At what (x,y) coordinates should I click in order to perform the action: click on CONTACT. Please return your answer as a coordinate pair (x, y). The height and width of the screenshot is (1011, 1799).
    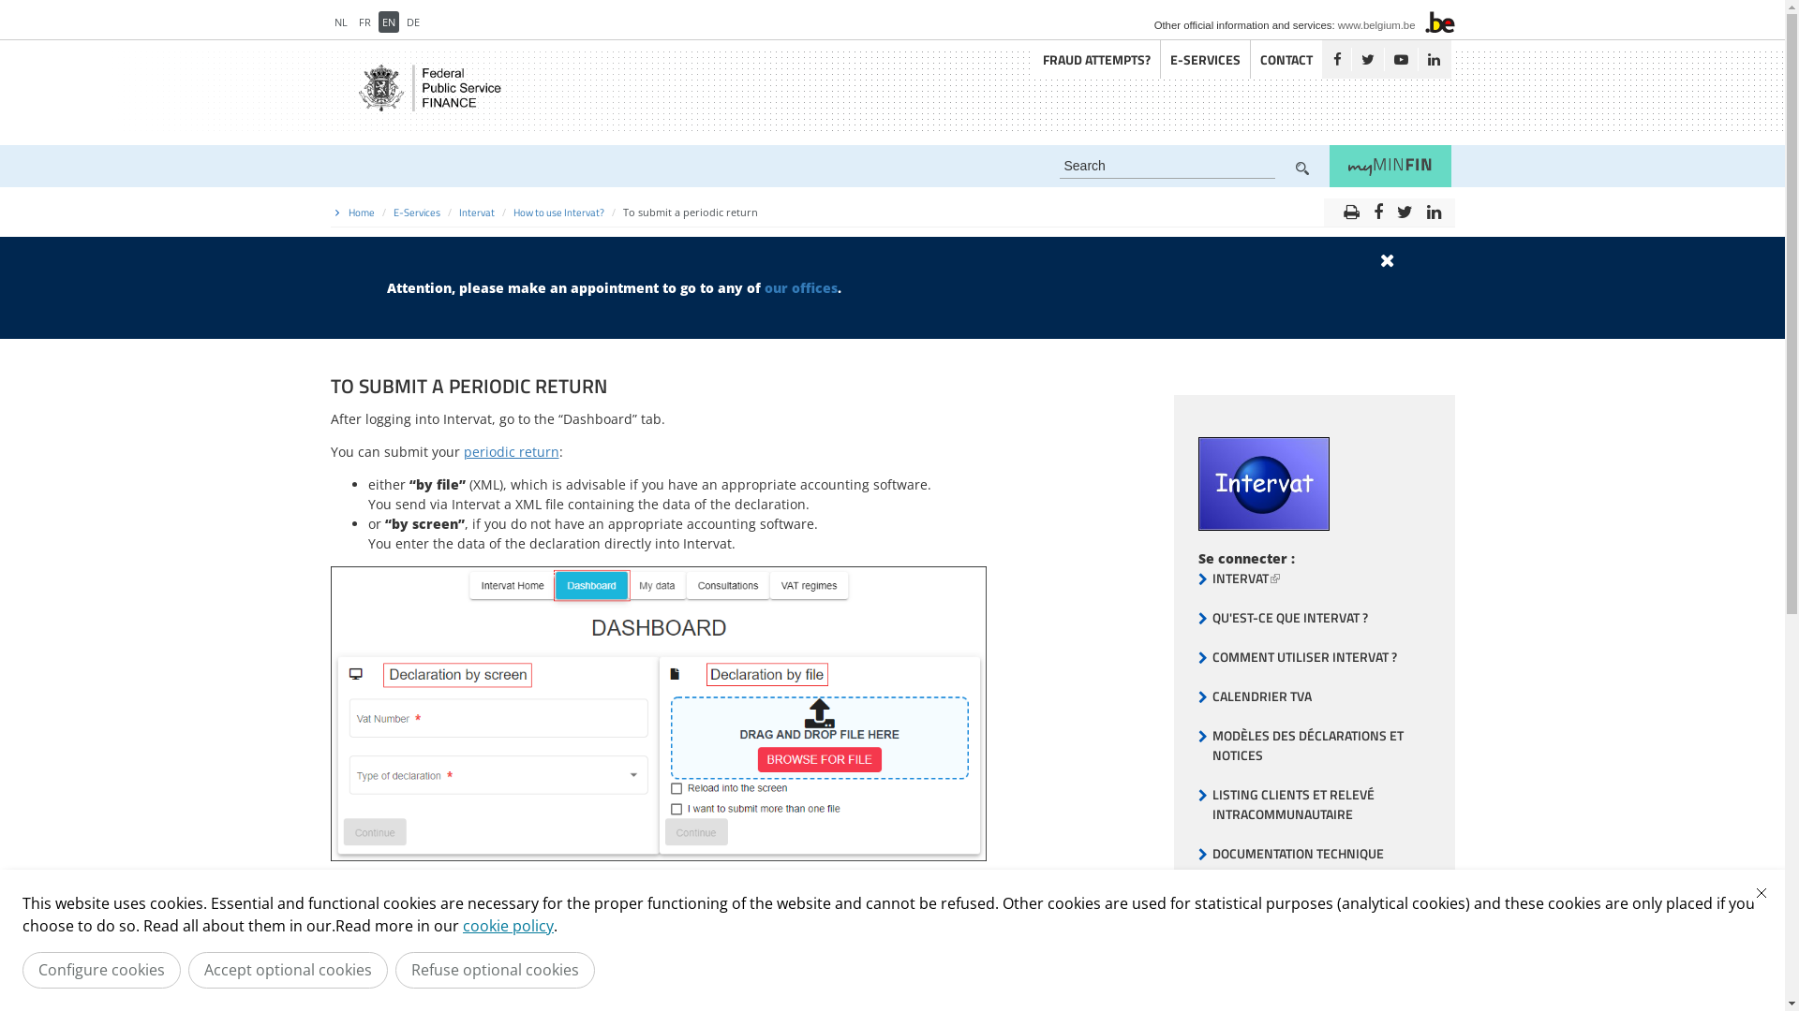
    Looking at the image, I should click on (1239, 932).